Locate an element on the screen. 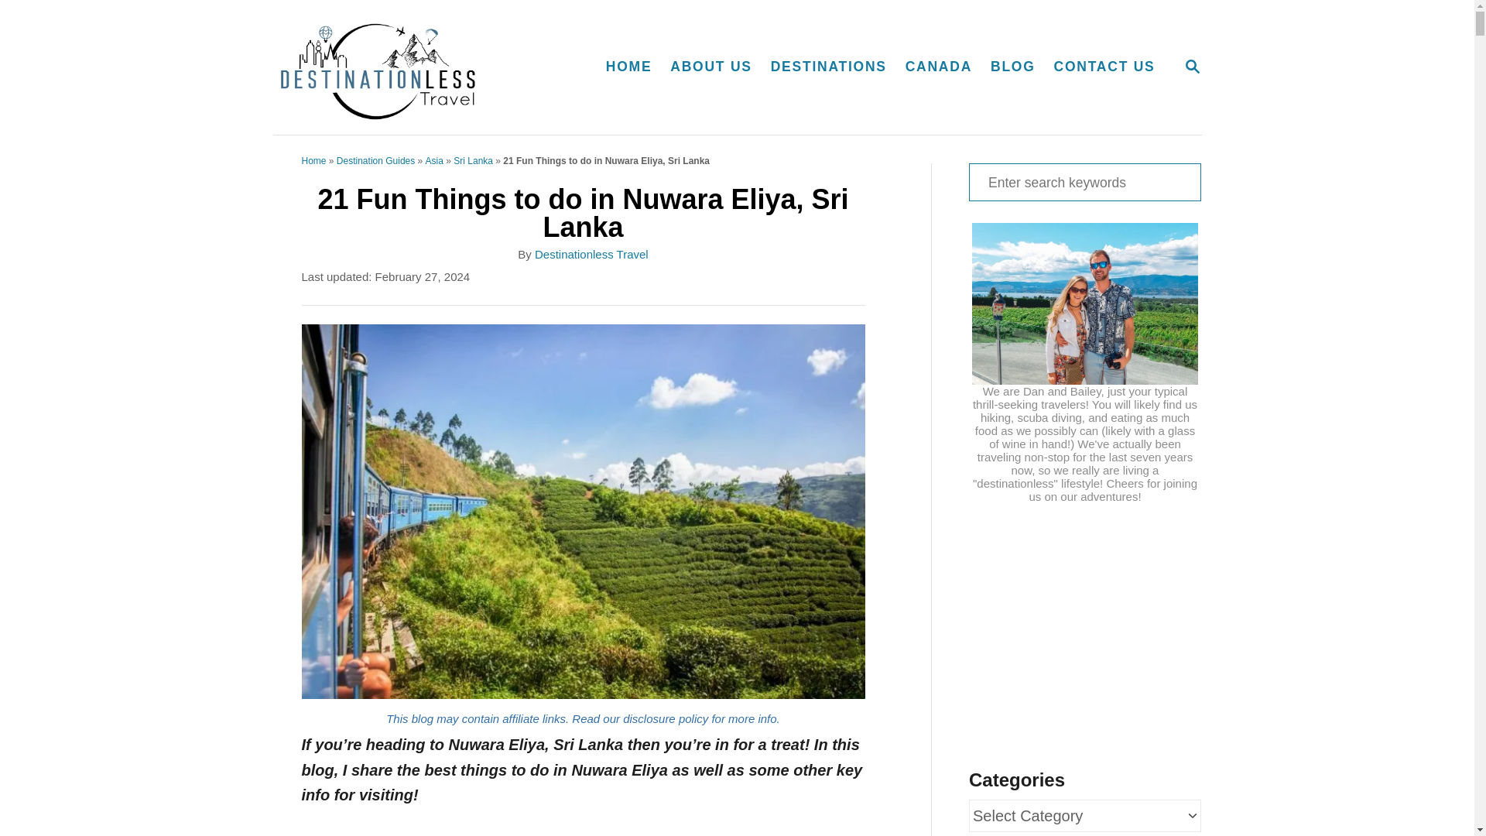  BLOG is located at coordinates (1084, 182).